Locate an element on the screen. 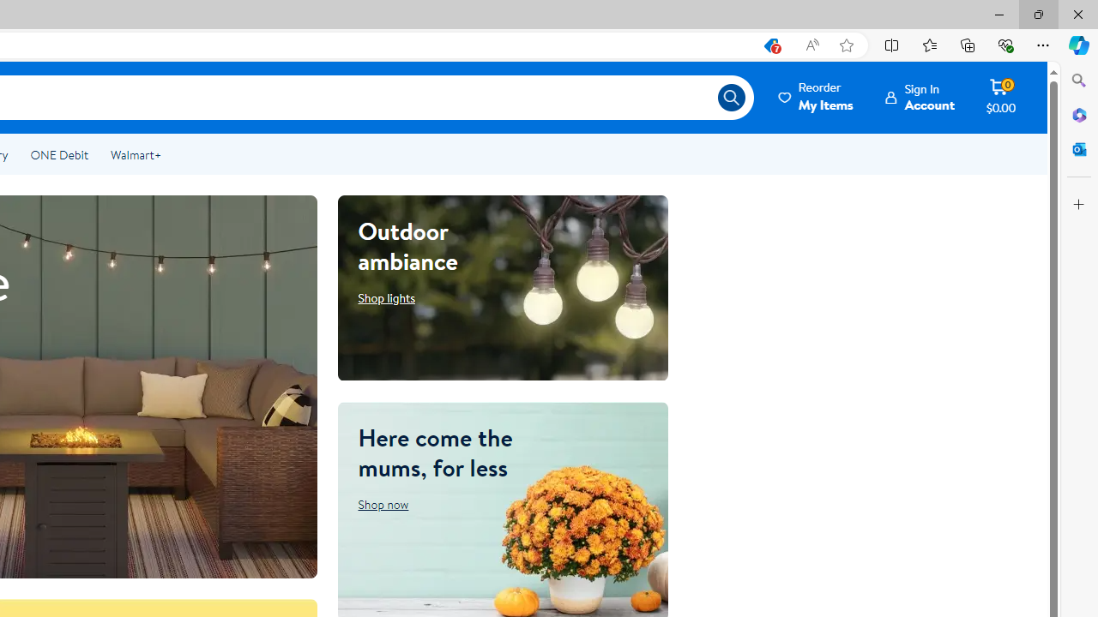 The image size is (1098, 617). Cart contains 0 items Total Amount $0.00 is located at coordinates (1000, 97).